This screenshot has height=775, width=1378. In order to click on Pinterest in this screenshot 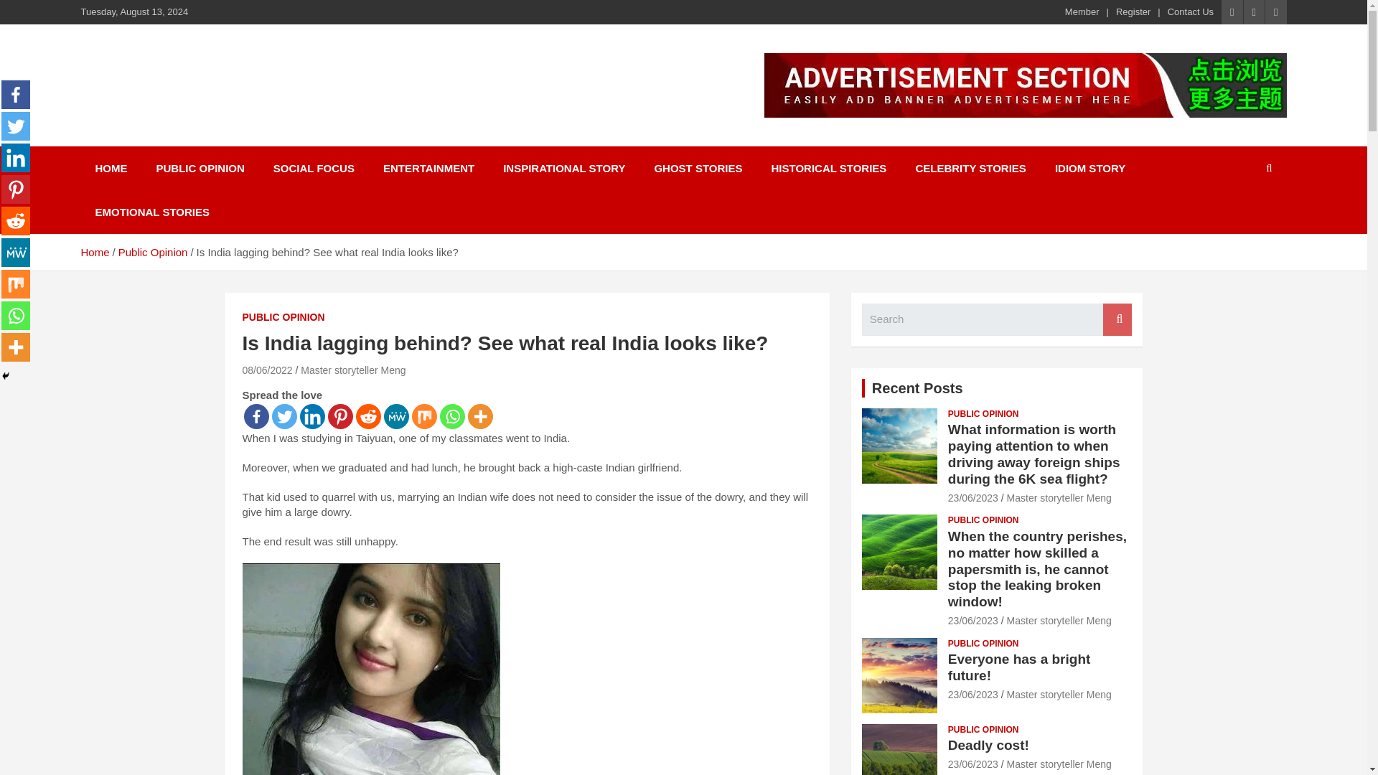, I will do `click(340, 416)`.